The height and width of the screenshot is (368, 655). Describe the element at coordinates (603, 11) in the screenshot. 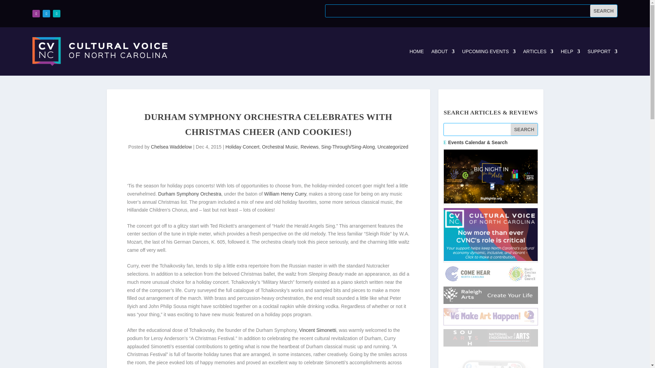

I see `Search` at that location.